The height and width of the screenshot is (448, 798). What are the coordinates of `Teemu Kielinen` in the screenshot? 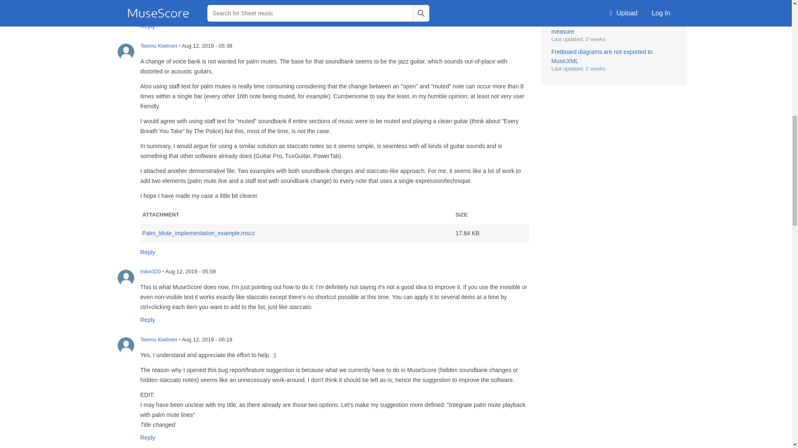 It's located at (126, 51).